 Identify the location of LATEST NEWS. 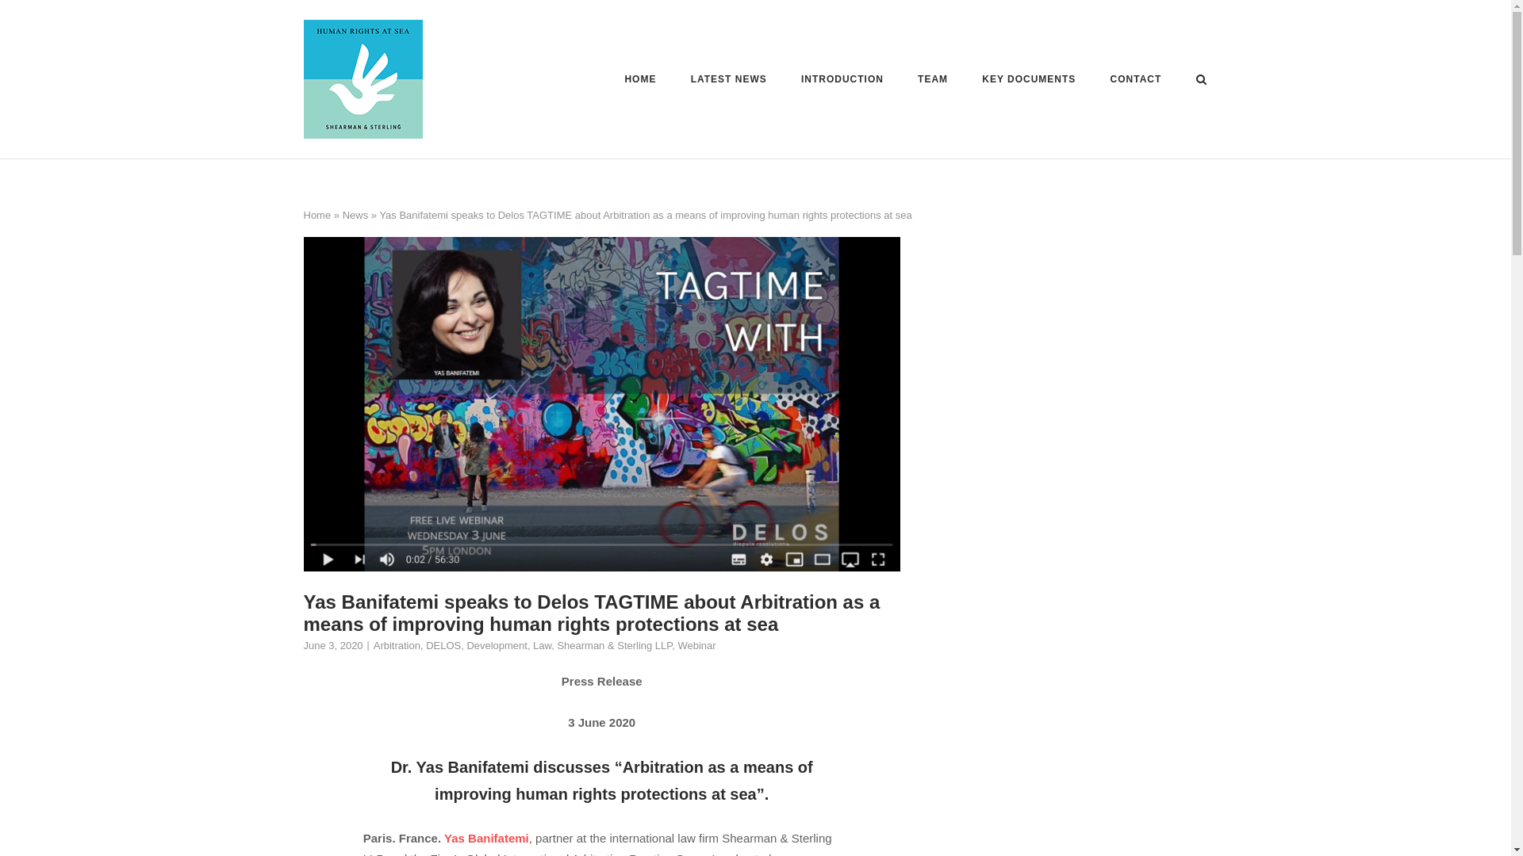
(729, 82).